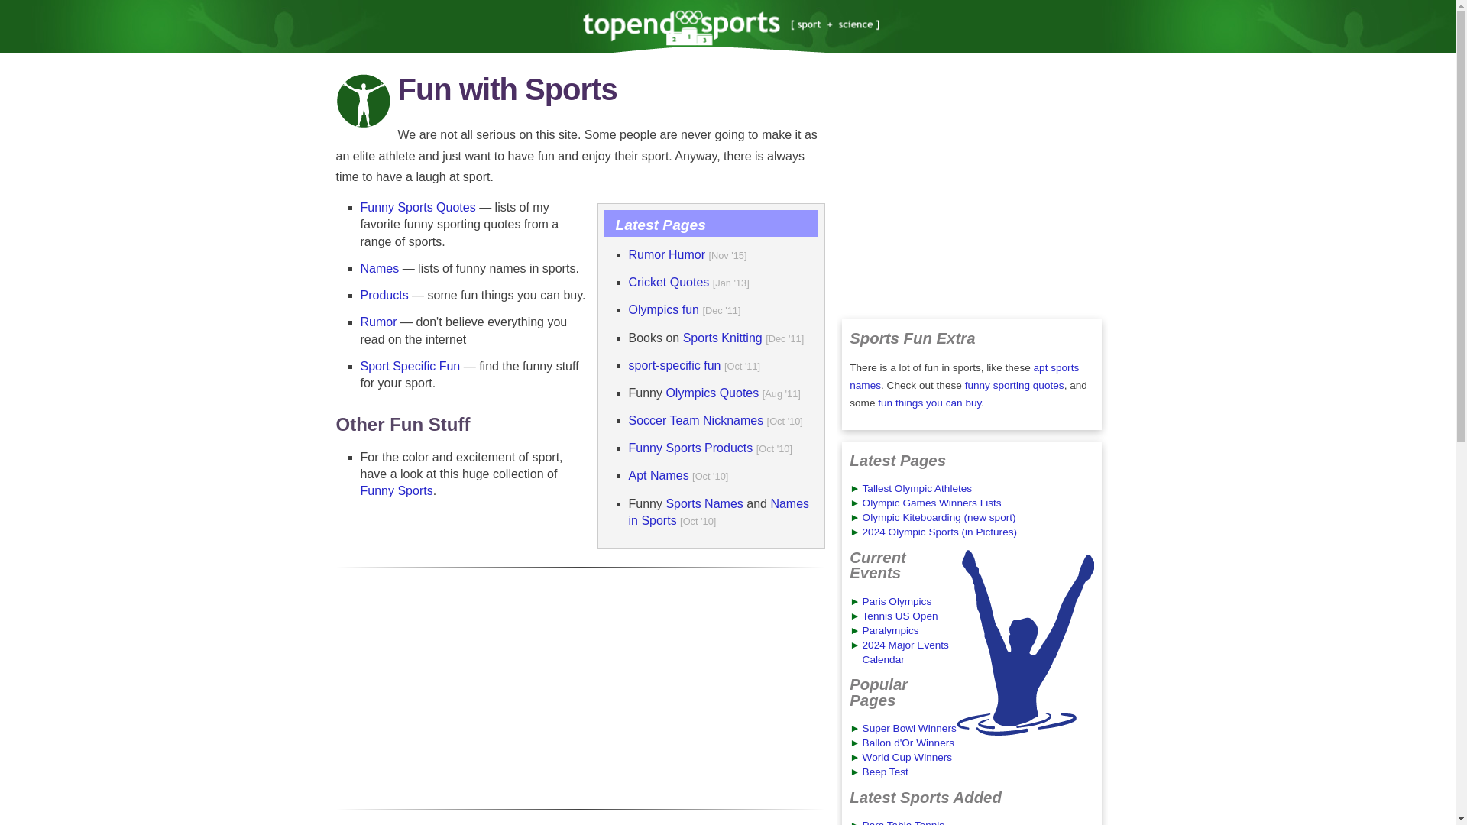 The image size is (1467, 825). Describe the element at coordinates (1015, 385) in the screenshot. I see `funny sporting quotes` at that location.